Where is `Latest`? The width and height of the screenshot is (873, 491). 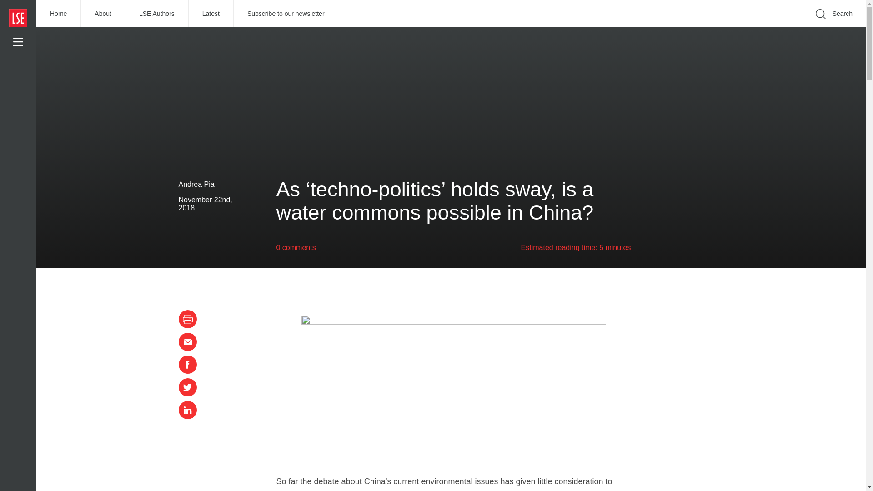
Latest is located at coordinates (211, 14).